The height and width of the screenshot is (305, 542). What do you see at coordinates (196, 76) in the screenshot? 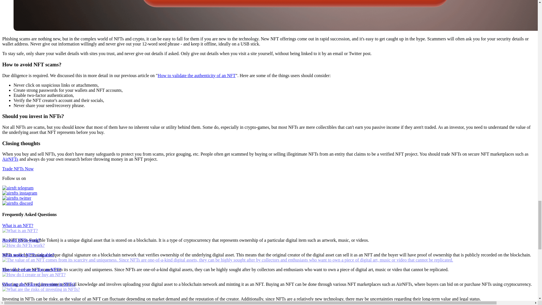
I see `How to validate the authenticity of an NFT` at bounding box center [196, 76].